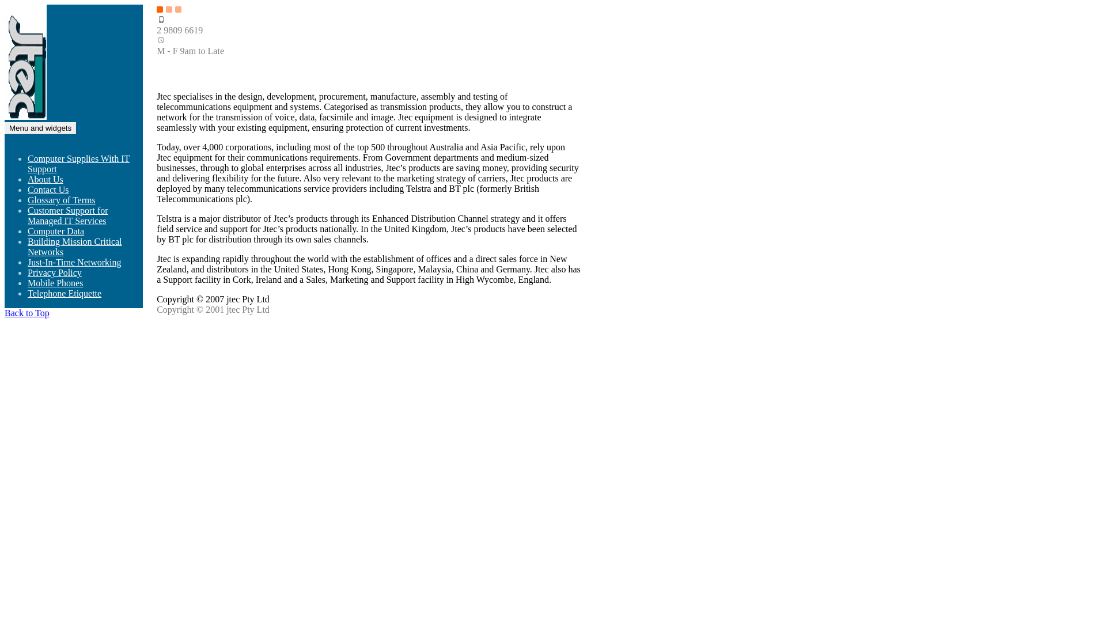 This screenshot has height=622, width=1106. Describe the element at coordinates (55, 283) in the screenshot. I see `Mobile Phones` at that location.